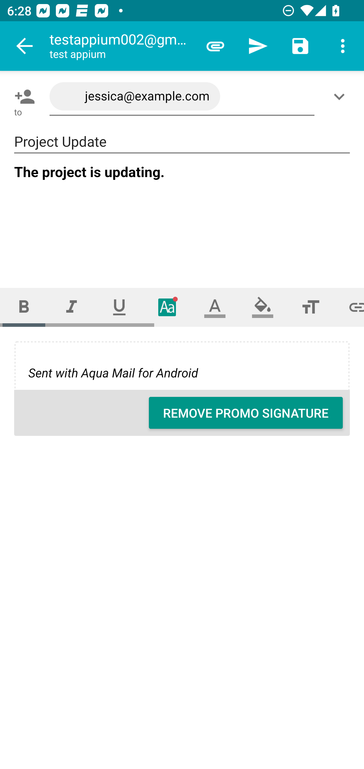  I want to click on testappium002@gmail.com test appium, so click(122, 46).